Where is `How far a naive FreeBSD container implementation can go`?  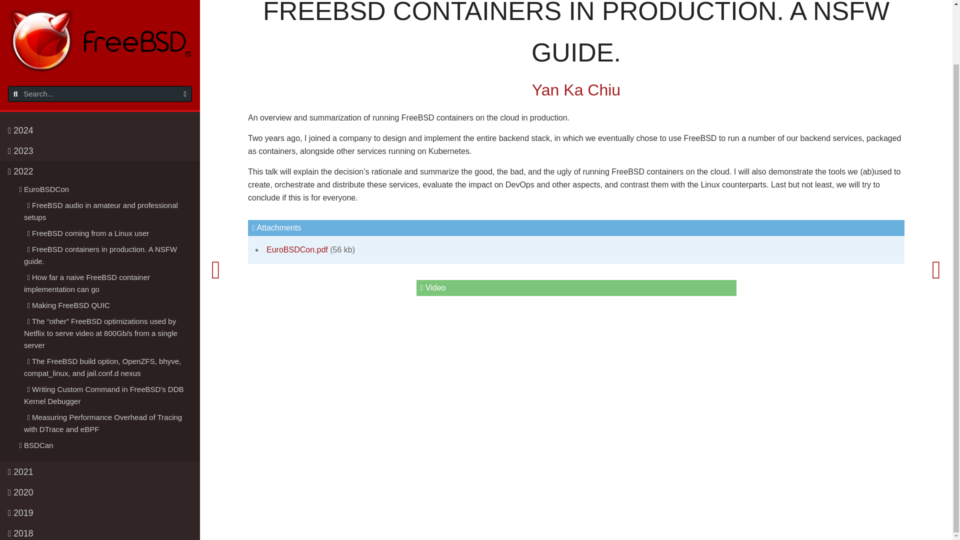
How far a naive FreeBSD container implementation can go is located at coordinates (104, 218).